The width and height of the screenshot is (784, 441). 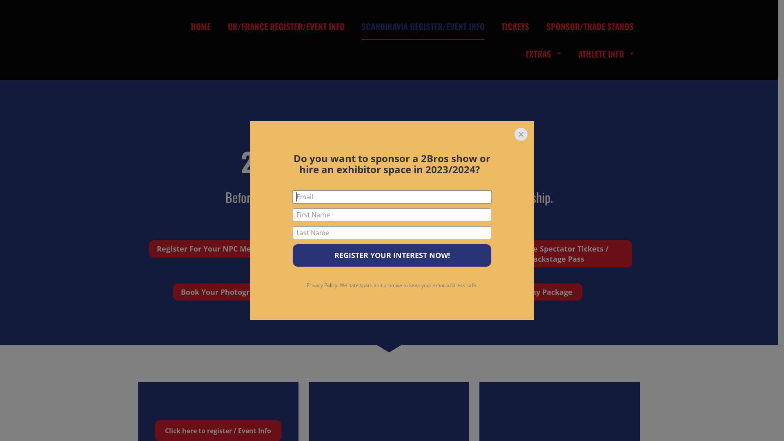 I want to click on Book Your Photography Package Scandinavia, so click(x=264, y=292).